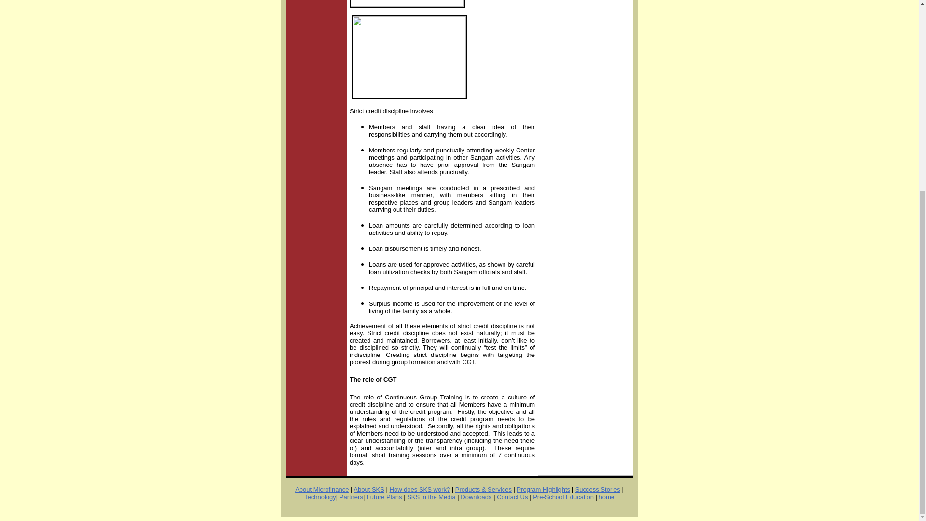 The width and height of the screenshot is (926, 521). Describe the element at coordinates (431, 497) in the screenshot. I see `SKS in the Media` at that location.